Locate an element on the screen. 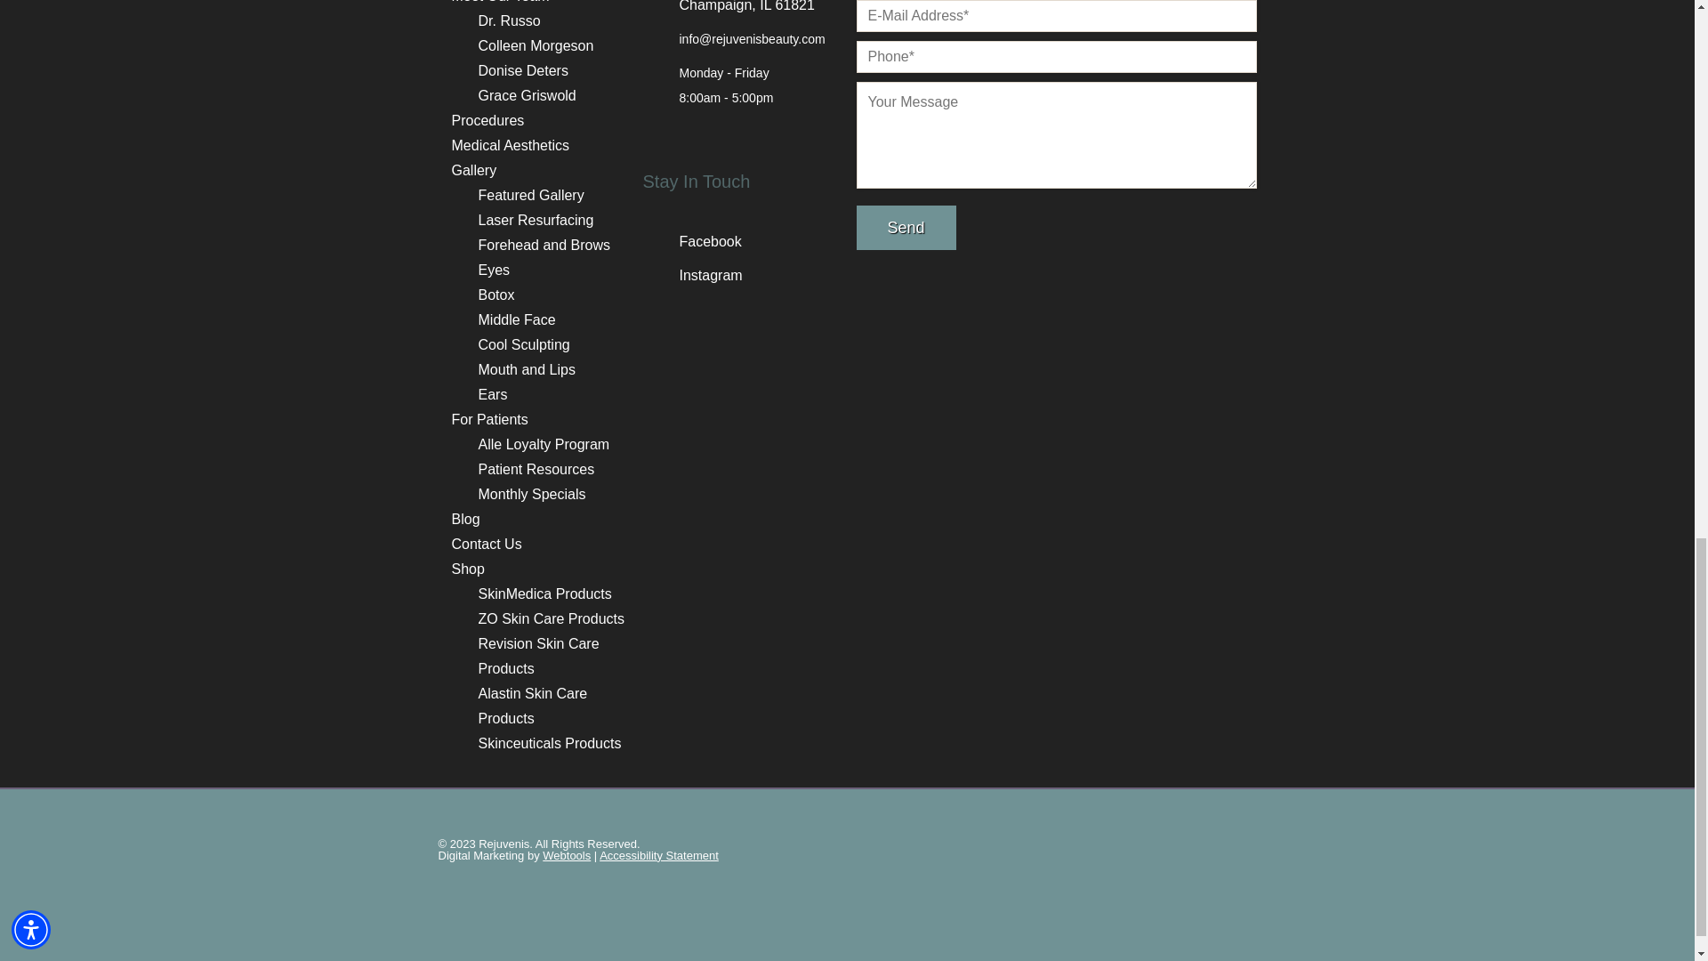 The height and width of the screenshot is (961, 1708). Send is located at coordinates (905, 228).